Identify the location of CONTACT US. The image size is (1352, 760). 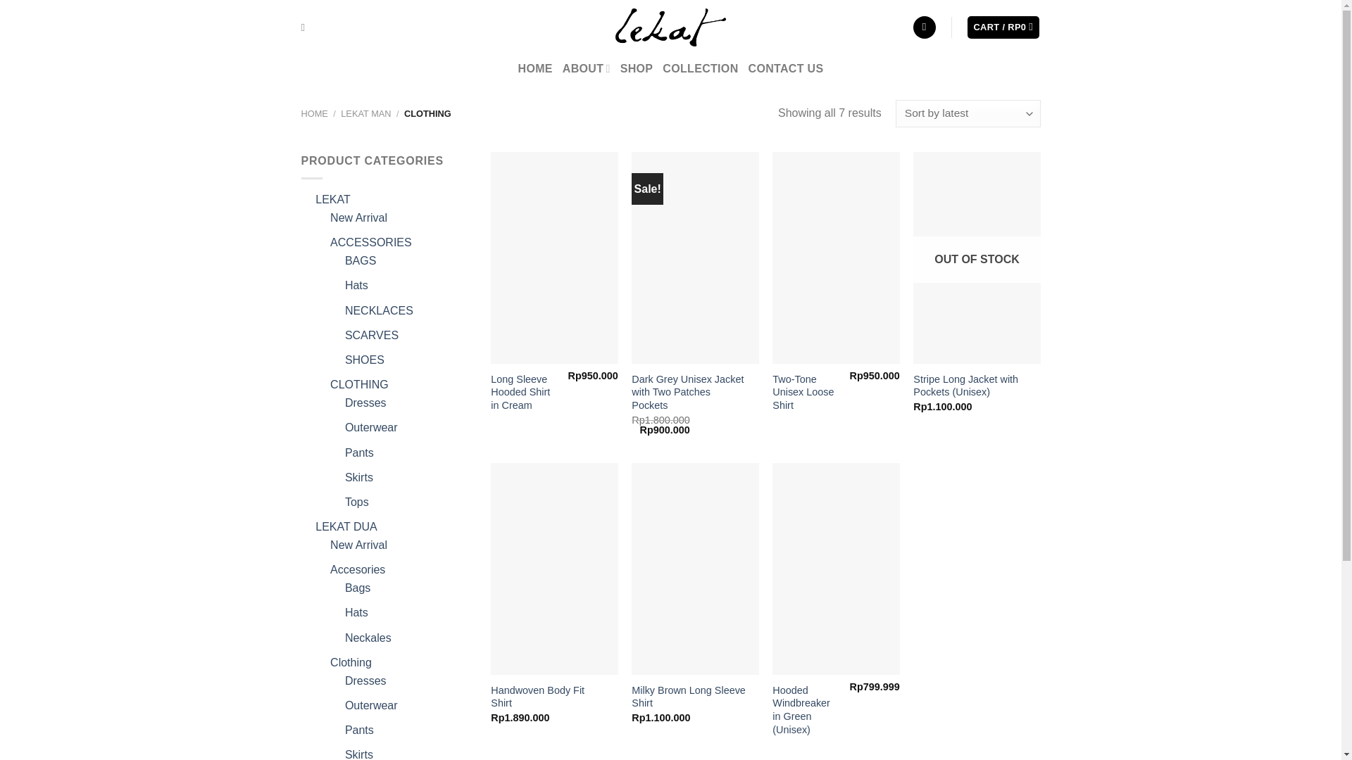
(786, 69).